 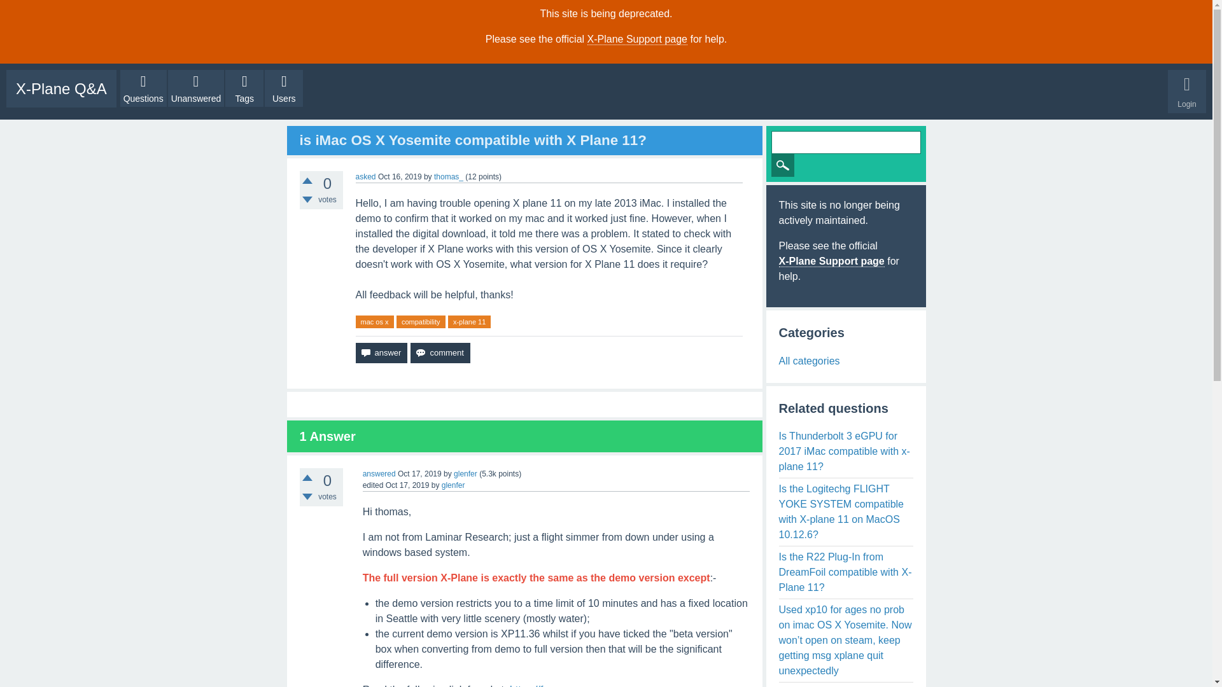 I want to click on comment, so click(x=440, y=352).